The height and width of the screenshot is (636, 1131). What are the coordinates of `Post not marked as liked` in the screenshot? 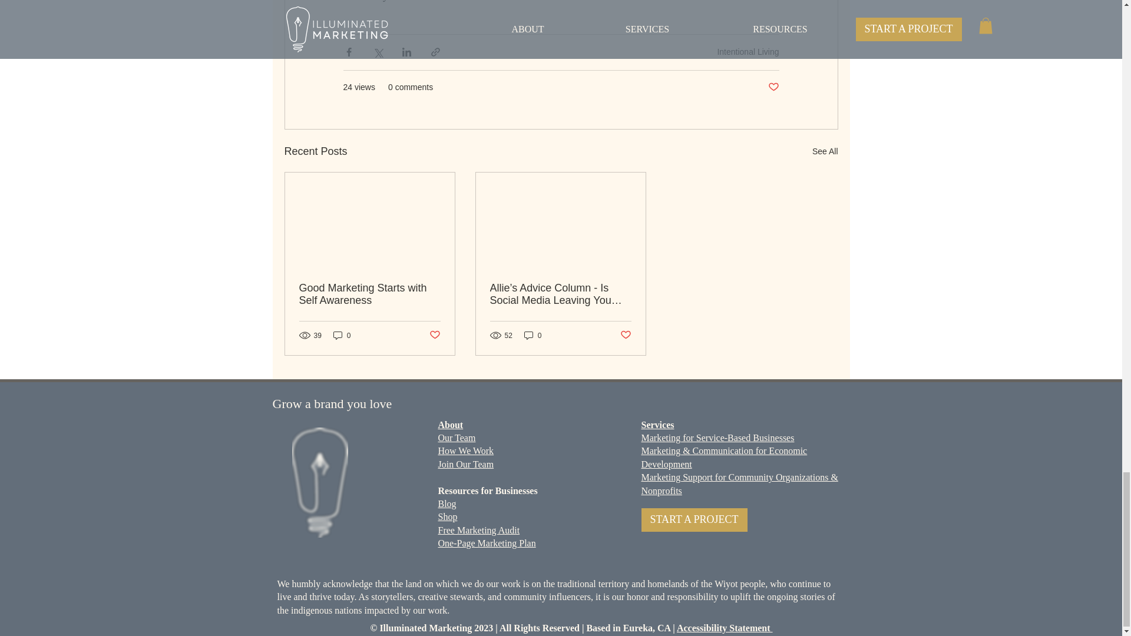 It's located at (434, 335).